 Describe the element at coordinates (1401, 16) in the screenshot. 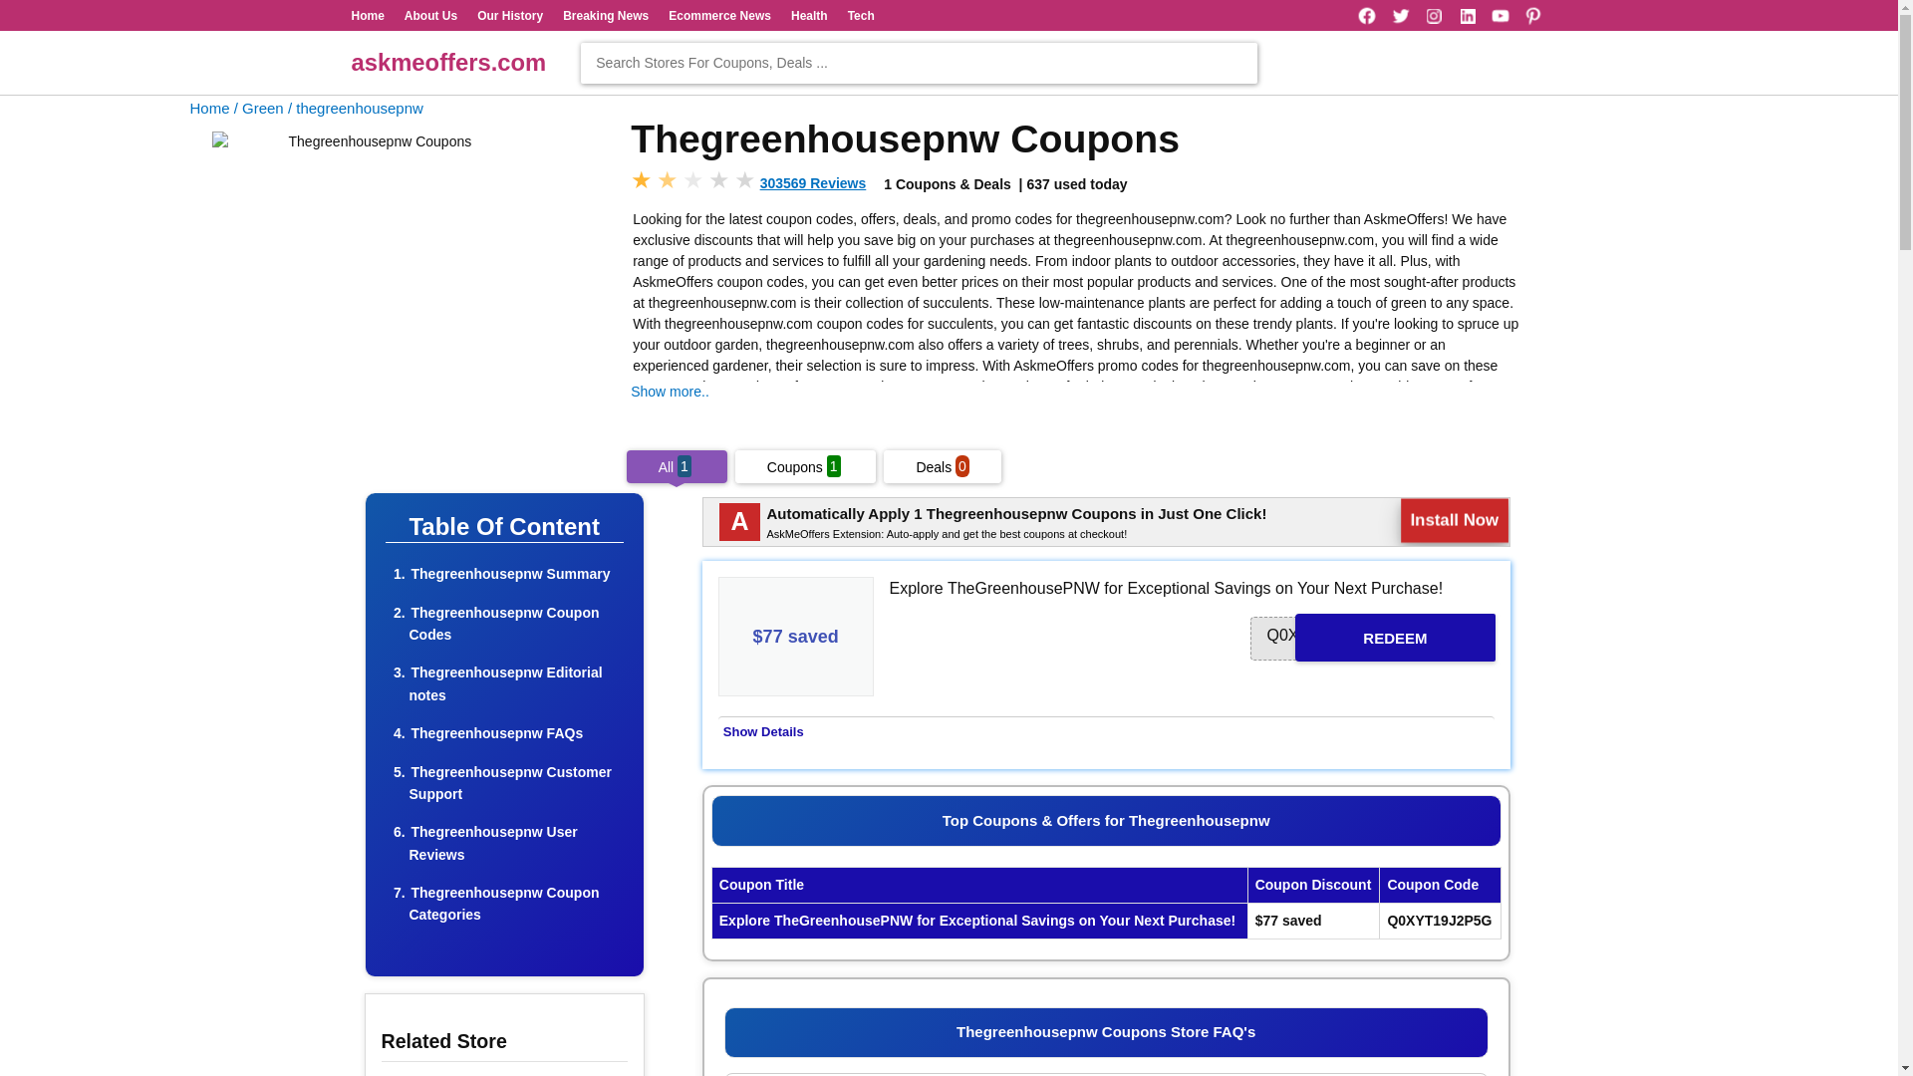

I see `Twitter Username` at that location.